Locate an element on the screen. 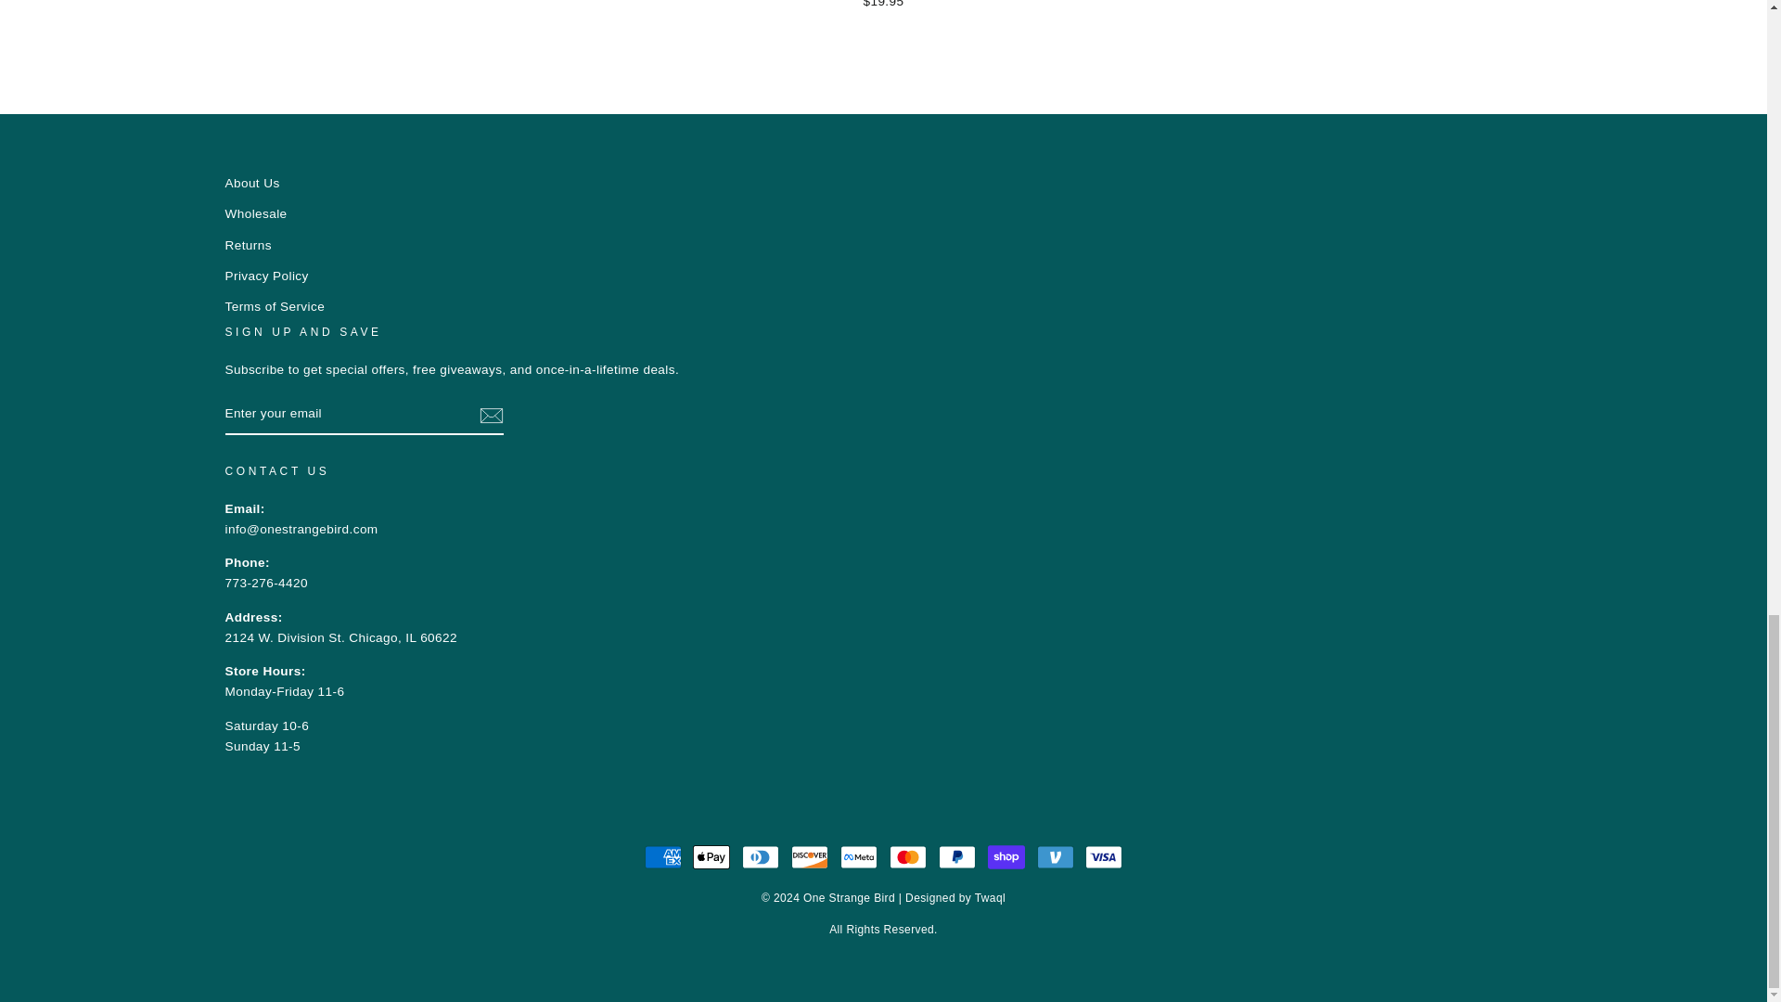 This screenshot has height=1002, width=1781. Mastercard is located at coordinates (907, 856).